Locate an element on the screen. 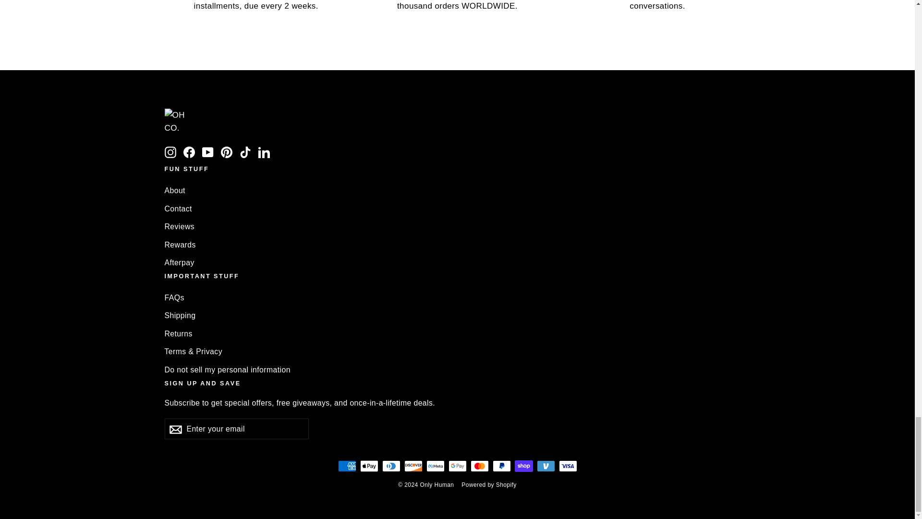 This screenshot has width=922, height=519. Only Human on Pinterest is located at coordinates (227, 152).